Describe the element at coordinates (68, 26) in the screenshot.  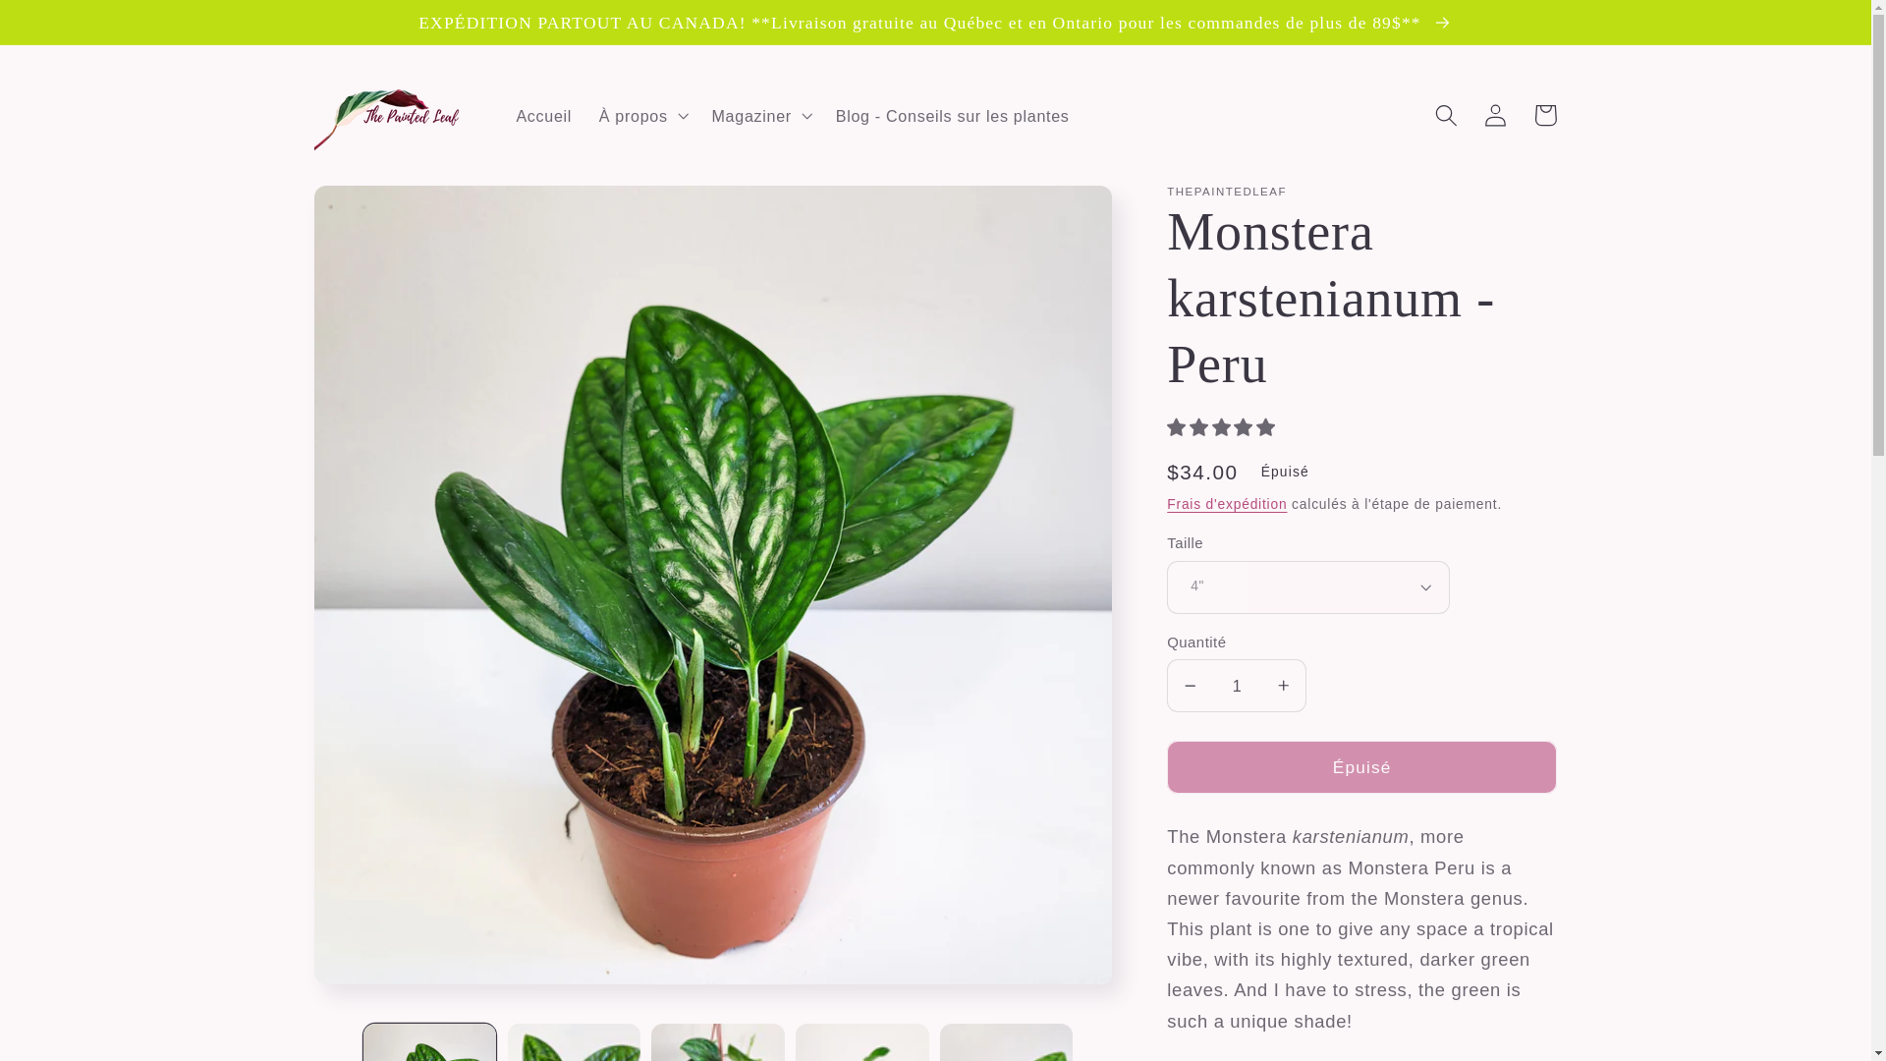
I see `Ignorer et passer au contenu` at that location.